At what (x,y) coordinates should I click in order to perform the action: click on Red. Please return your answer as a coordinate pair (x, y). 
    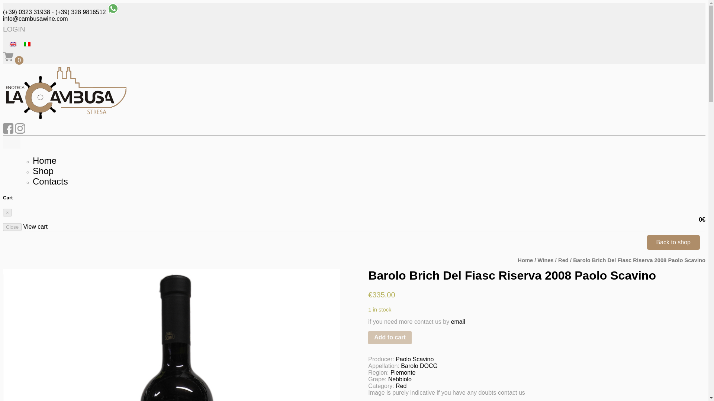
    Looking at the image, I should click on (563, 260).